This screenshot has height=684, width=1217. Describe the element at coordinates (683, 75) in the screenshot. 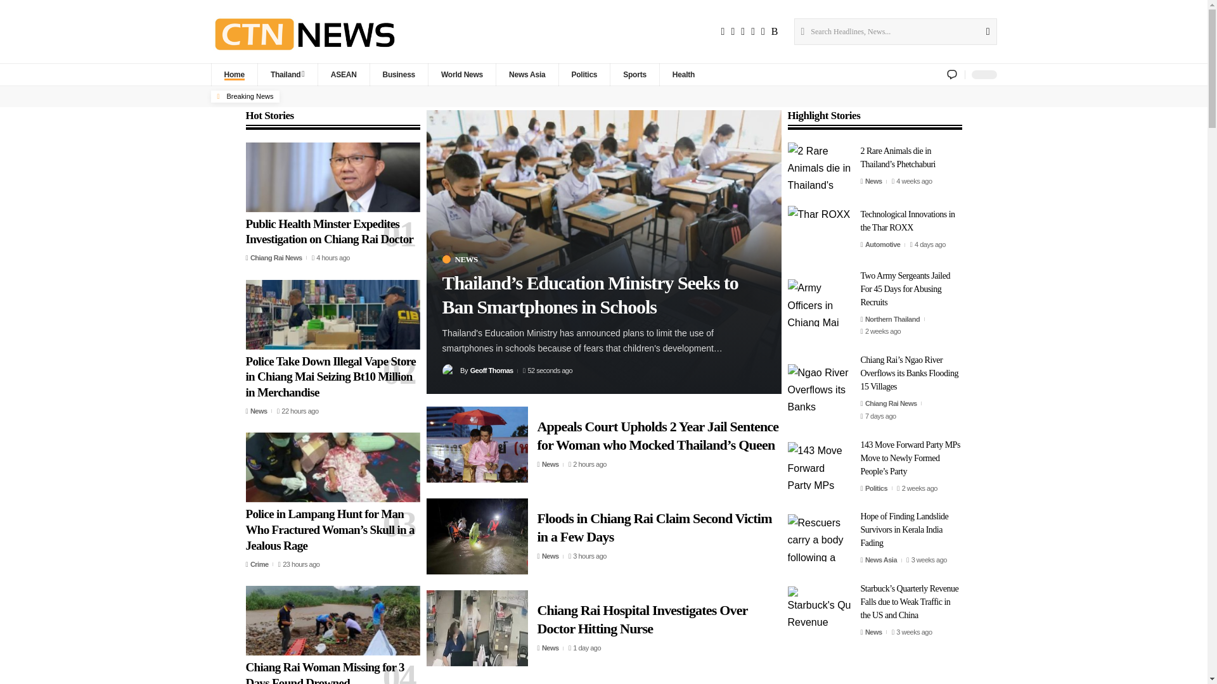

I see `Health` at that location.